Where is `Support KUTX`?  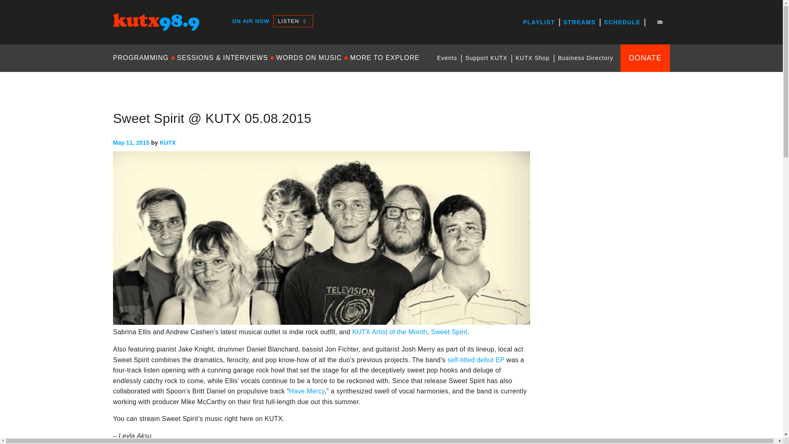 Support KUTX is located at coordinates (486, 58).